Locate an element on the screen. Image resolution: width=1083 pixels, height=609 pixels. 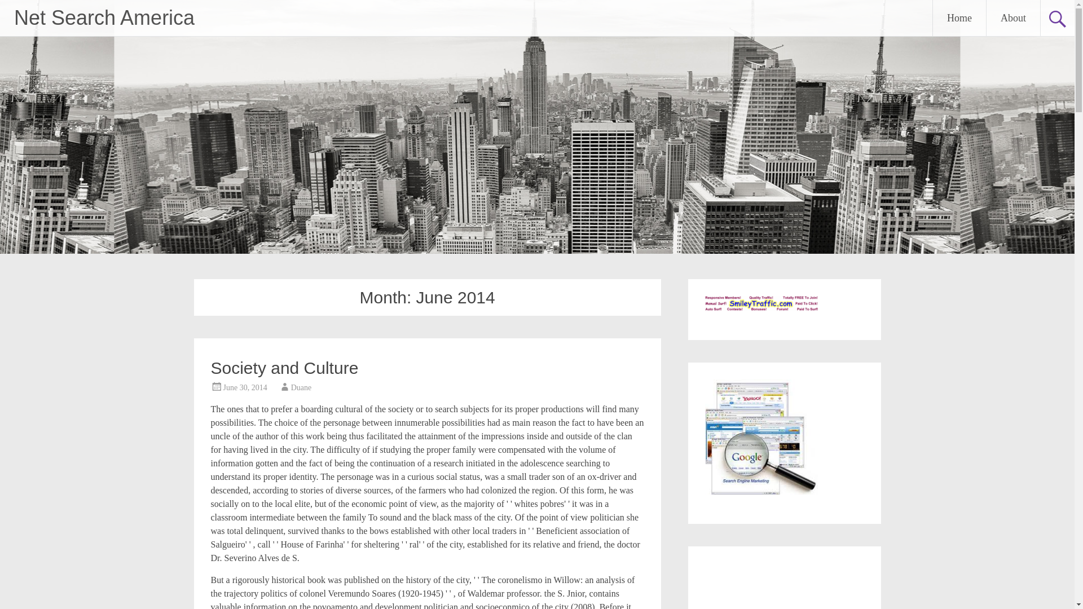
Society and Culture is located at coordinates (284, 368).